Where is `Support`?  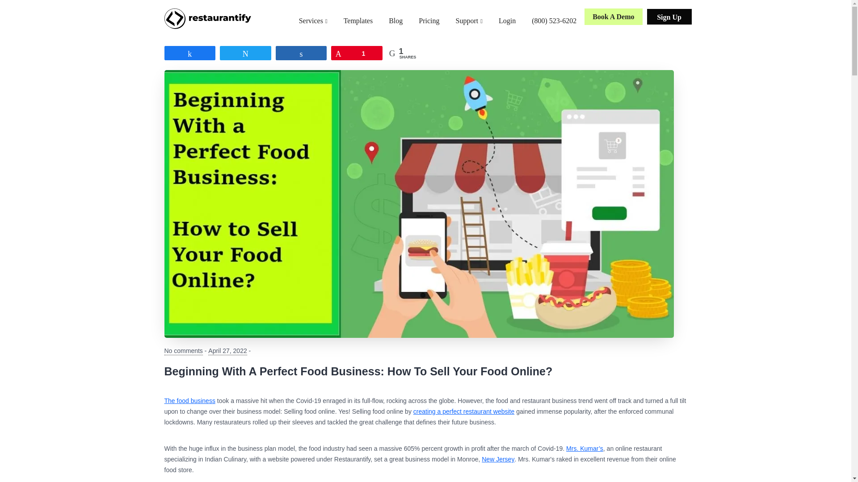 Support is located at coordinates (469, 21).